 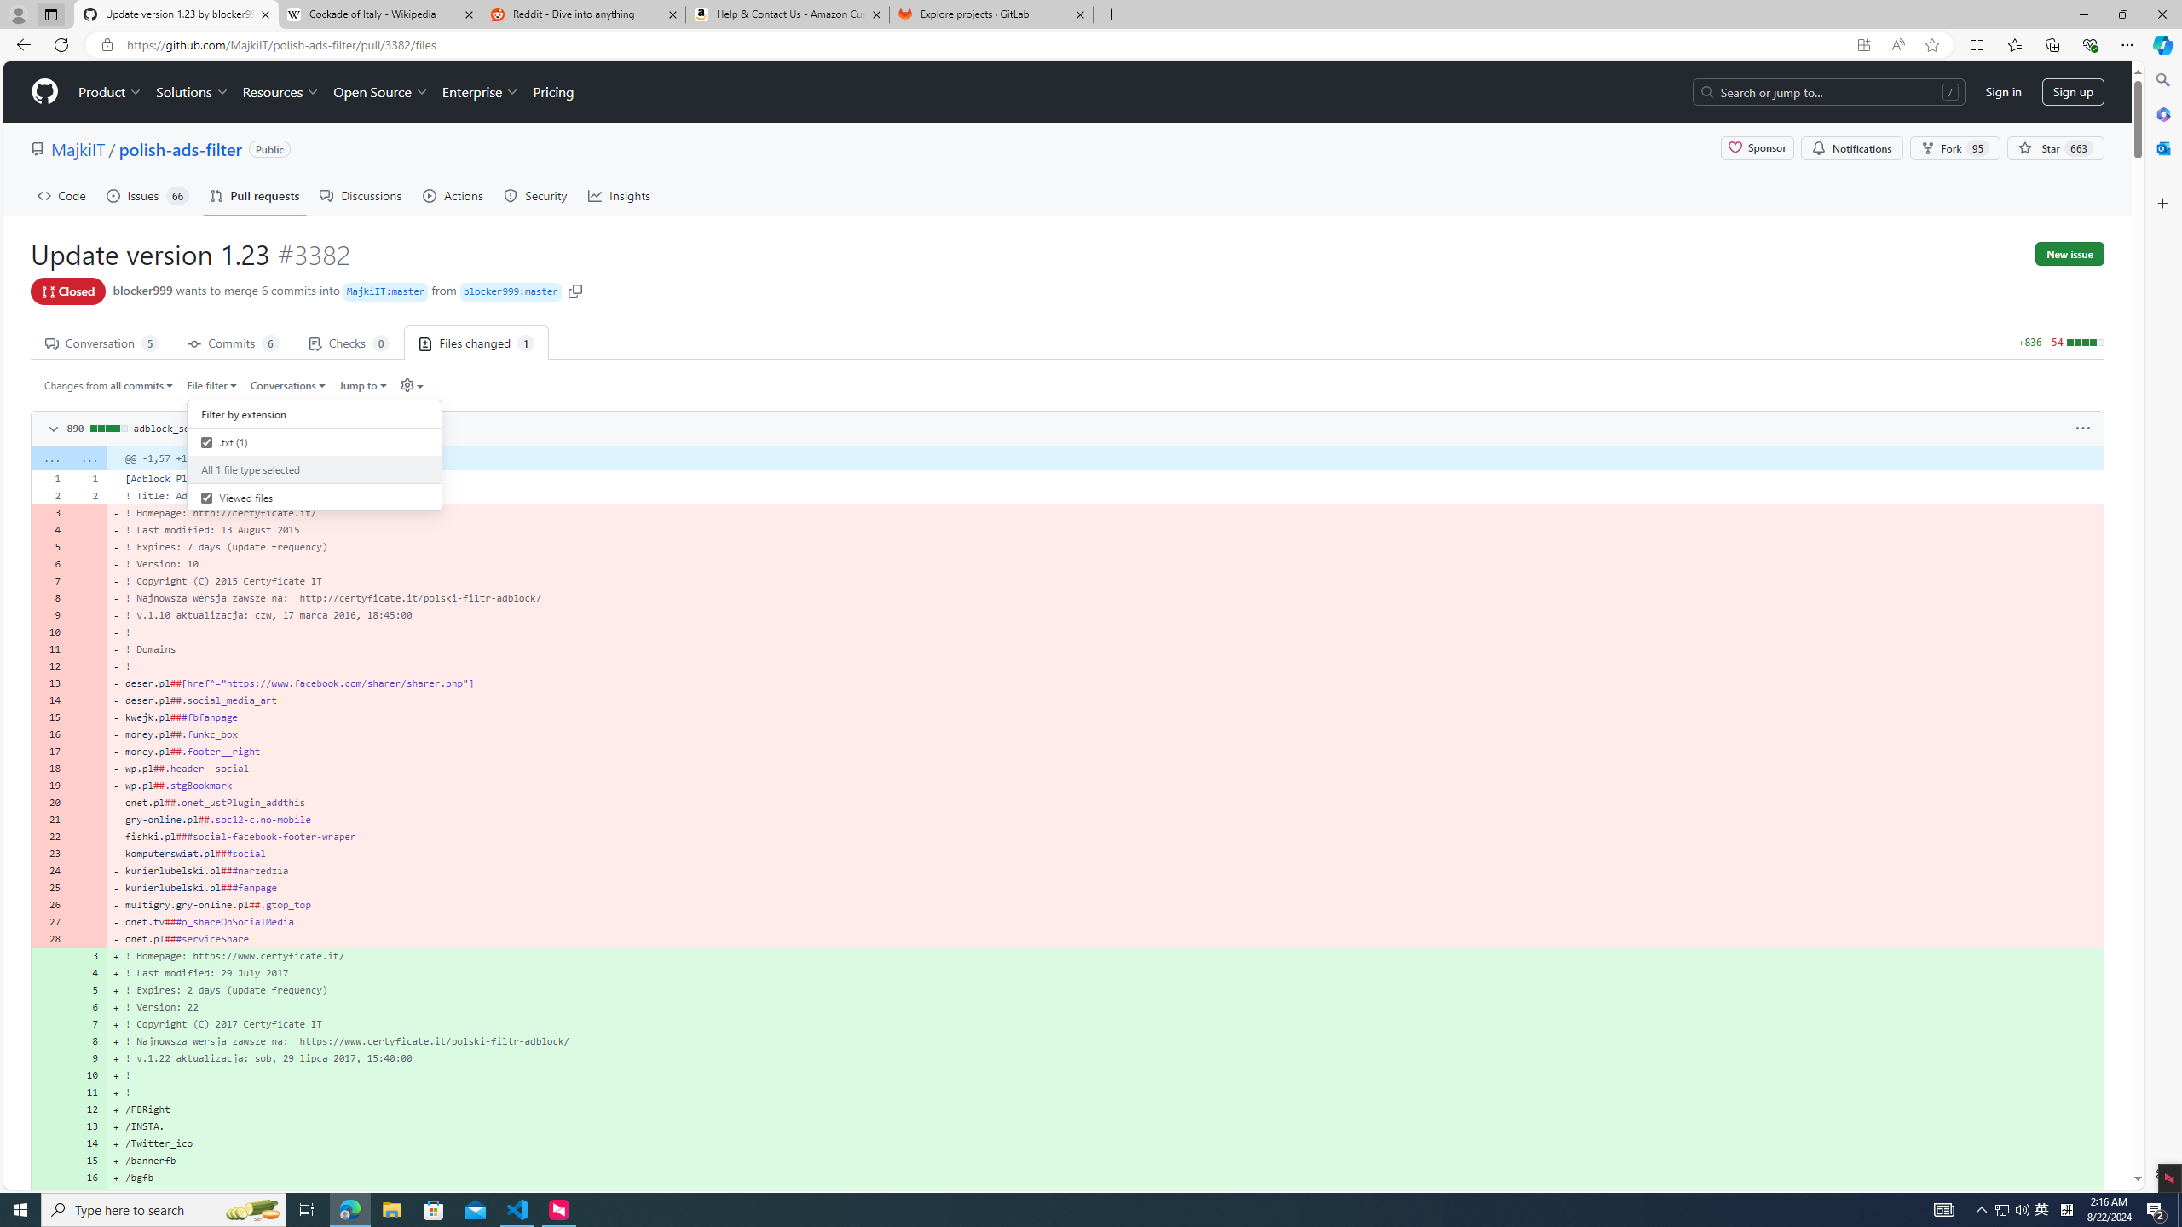 What do you see at coordinates (49, 837) in the screenshot?
I see `22` at bounding box center [49, 837].